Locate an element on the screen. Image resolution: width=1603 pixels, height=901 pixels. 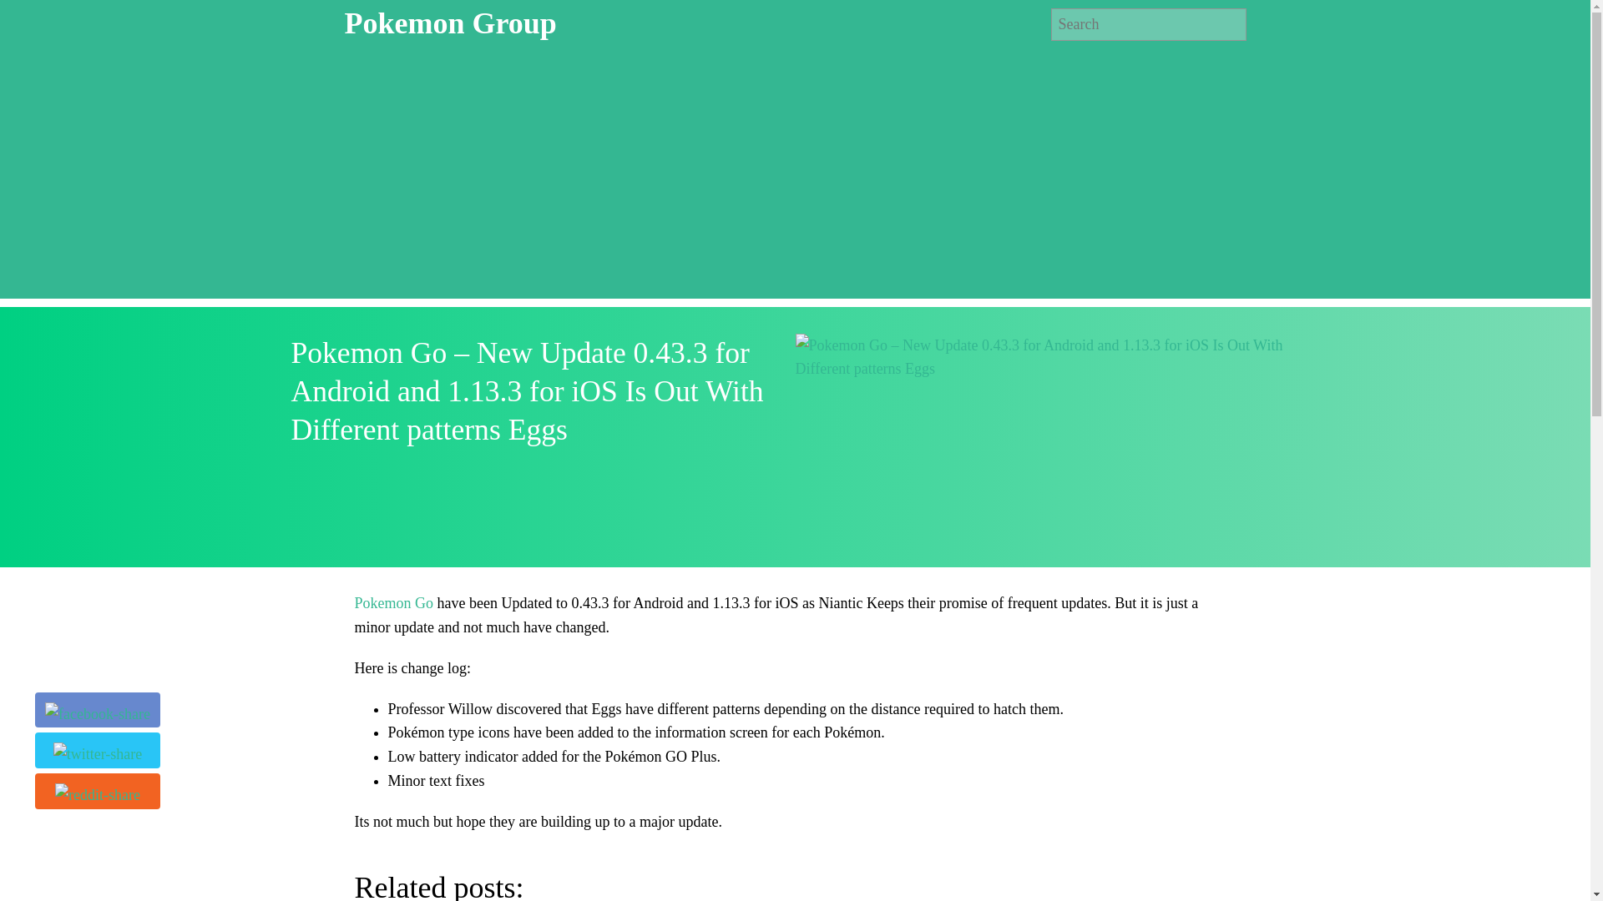
Pokemon Group is located at coordinates (450, 23).